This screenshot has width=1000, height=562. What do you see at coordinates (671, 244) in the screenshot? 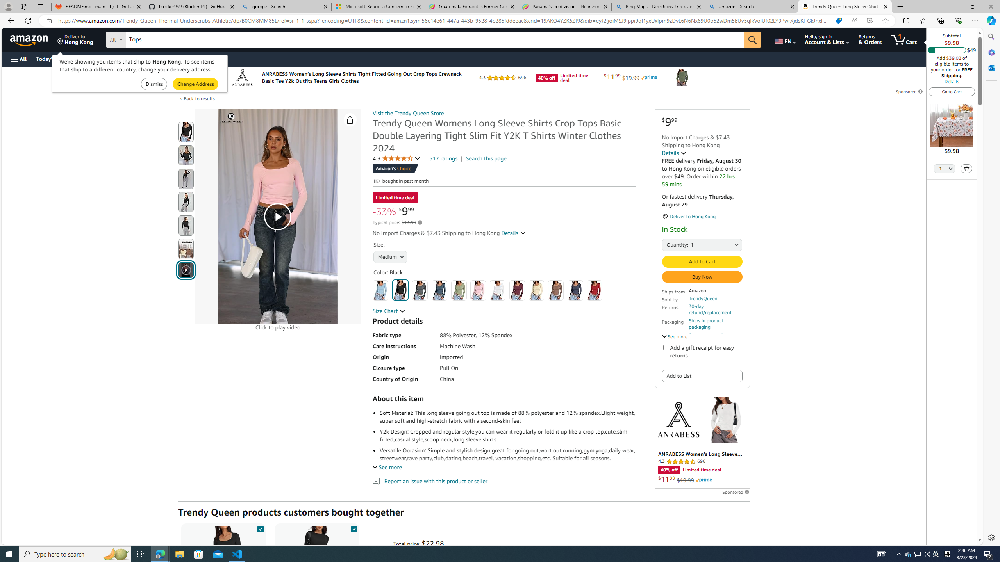
I see `Quantity:` at bounding box center [671, 244].